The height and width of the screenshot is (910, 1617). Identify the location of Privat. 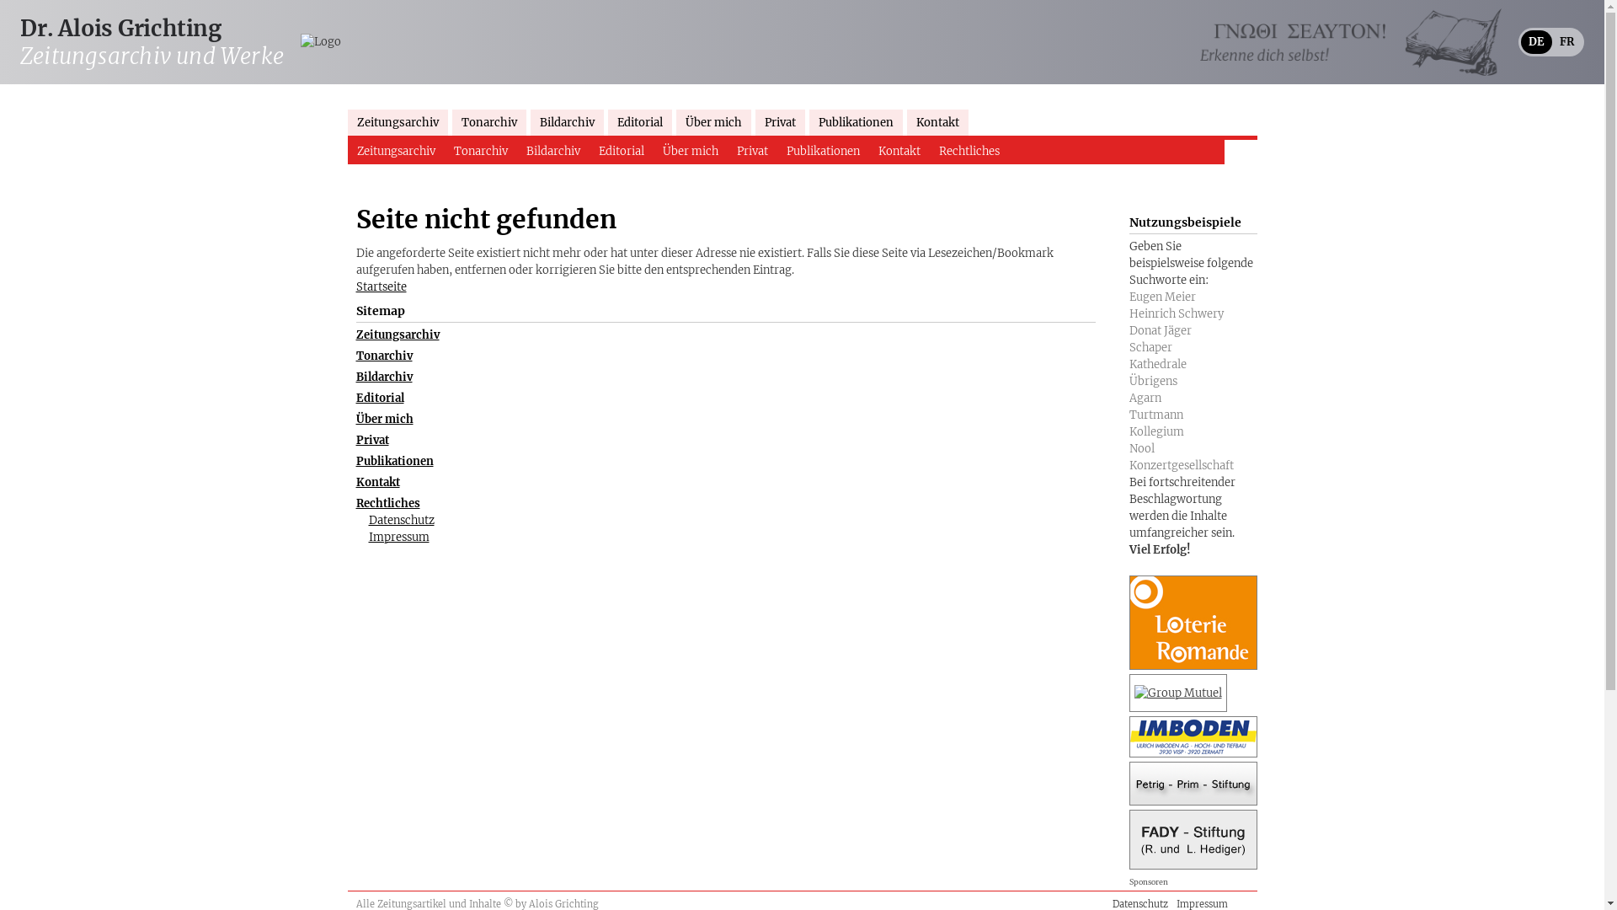
(753, 152).